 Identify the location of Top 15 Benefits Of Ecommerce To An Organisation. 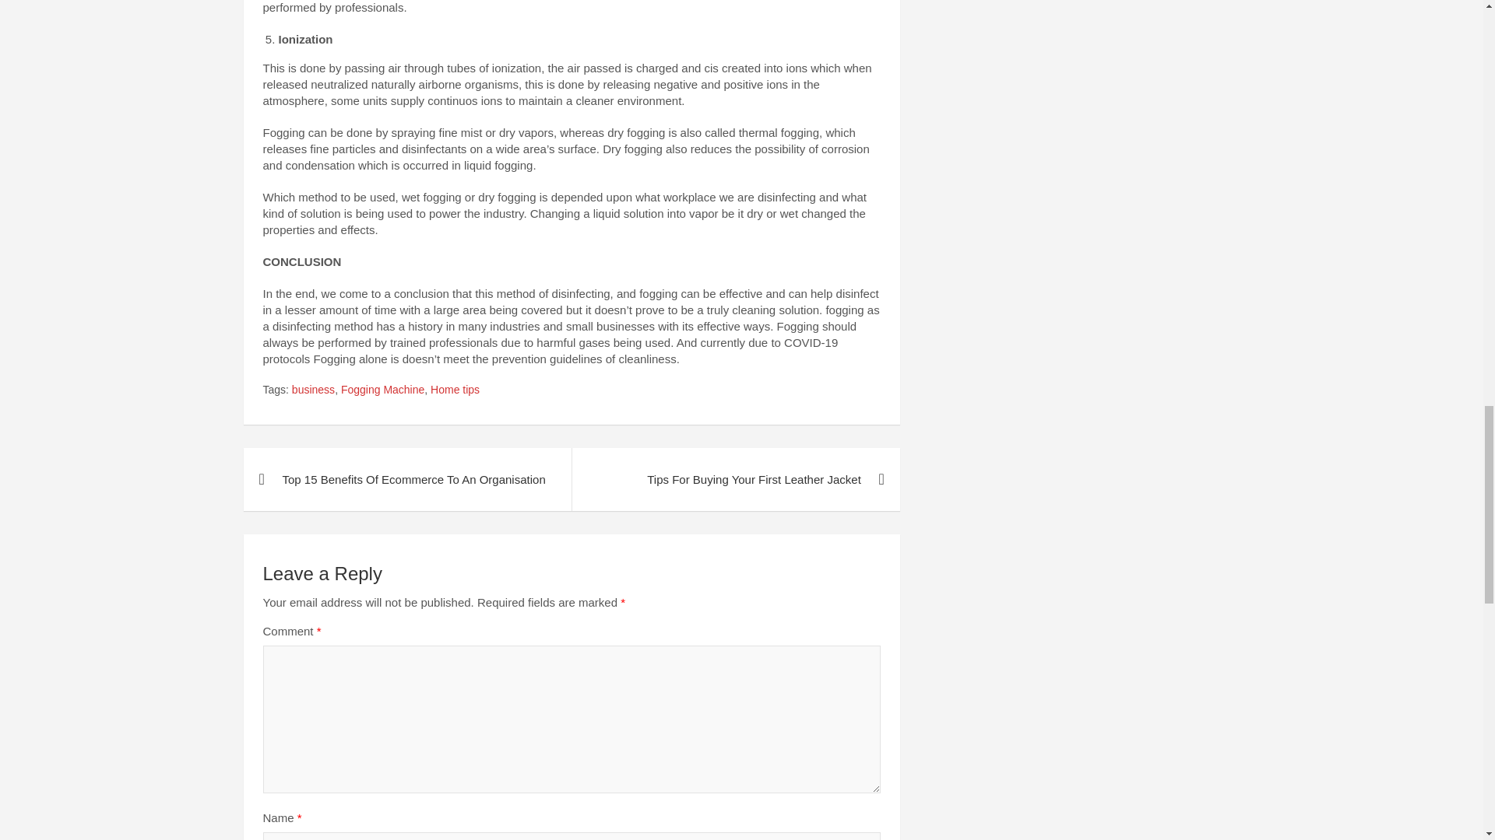
(406, 479).